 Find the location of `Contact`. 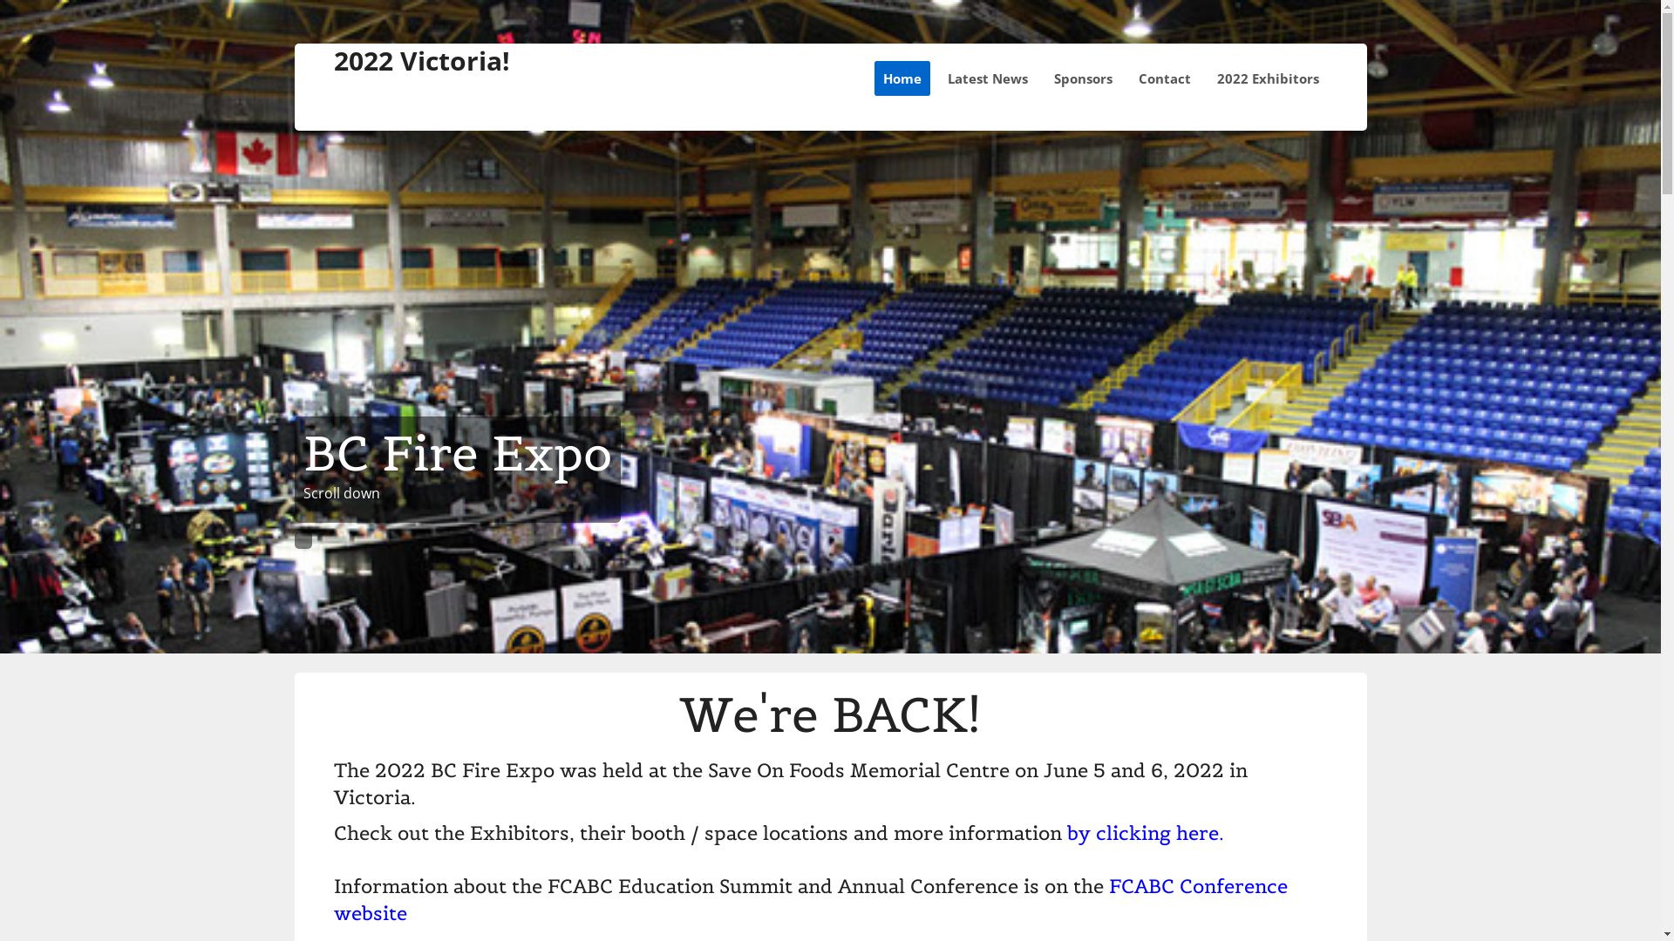

Contact is located at coordinates (1165, 78).